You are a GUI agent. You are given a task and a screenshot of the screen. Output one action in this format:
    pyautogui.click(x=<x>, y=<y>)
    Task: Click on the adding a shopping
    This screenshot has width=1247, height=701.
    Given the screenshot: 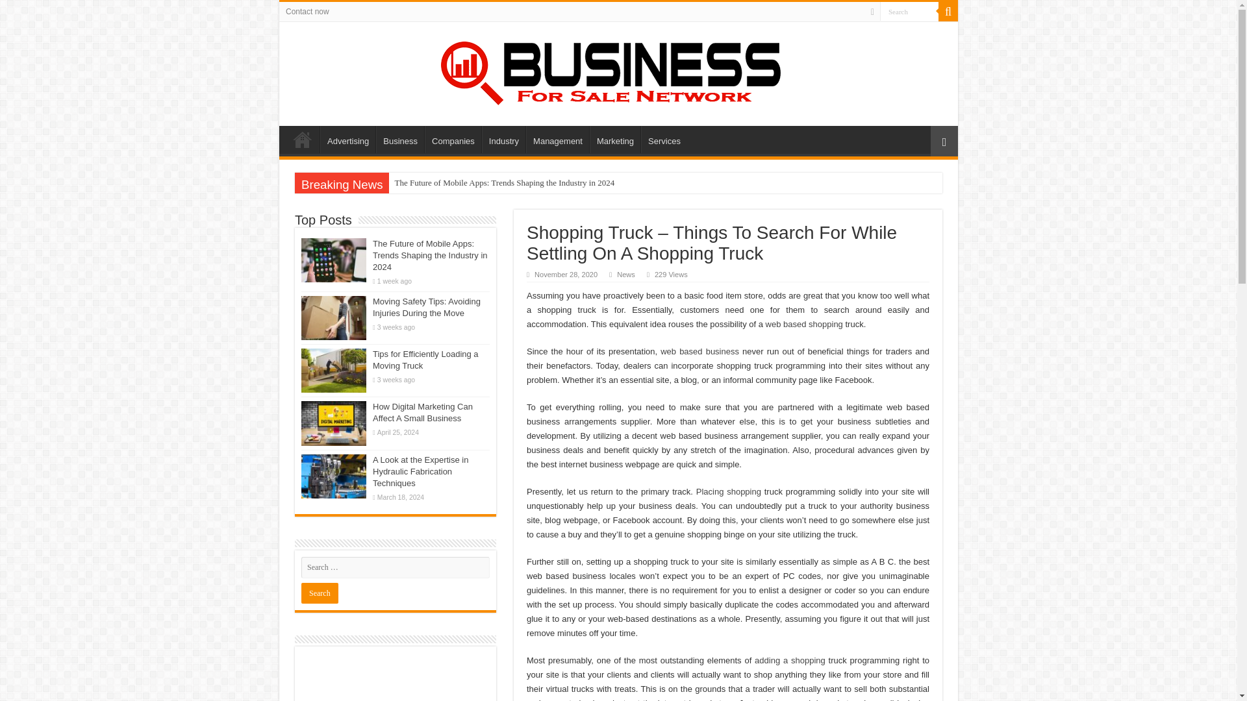 What is the action you would take?
    pyautogui.click(x=790, y=659)
    